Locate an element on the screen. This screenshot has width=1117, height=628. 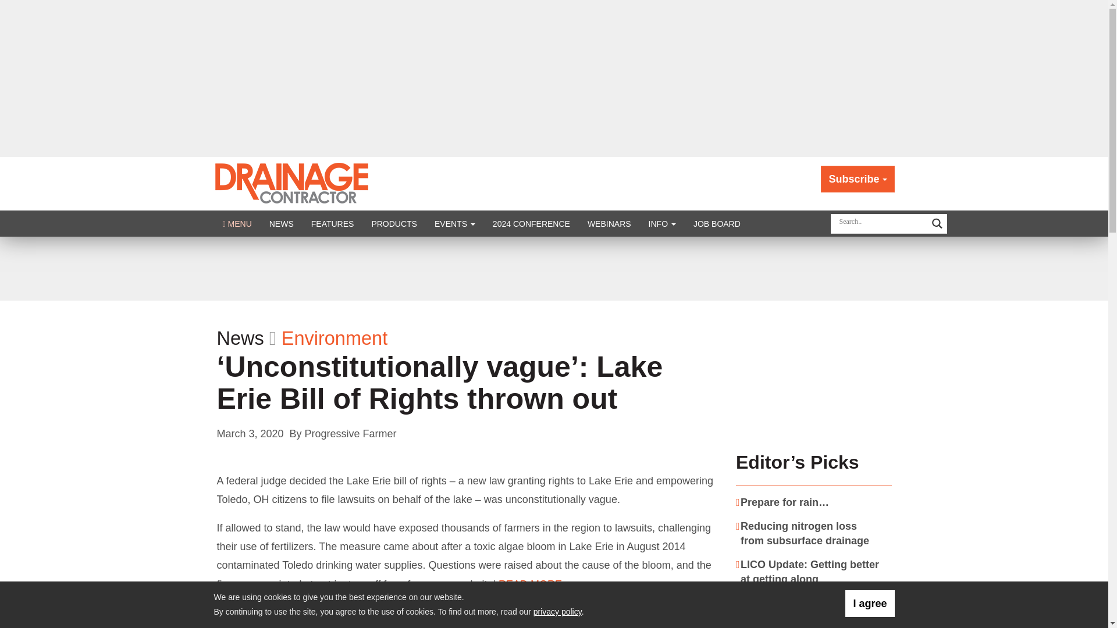
Drainage Contractor is located at coordinates (292, 183).